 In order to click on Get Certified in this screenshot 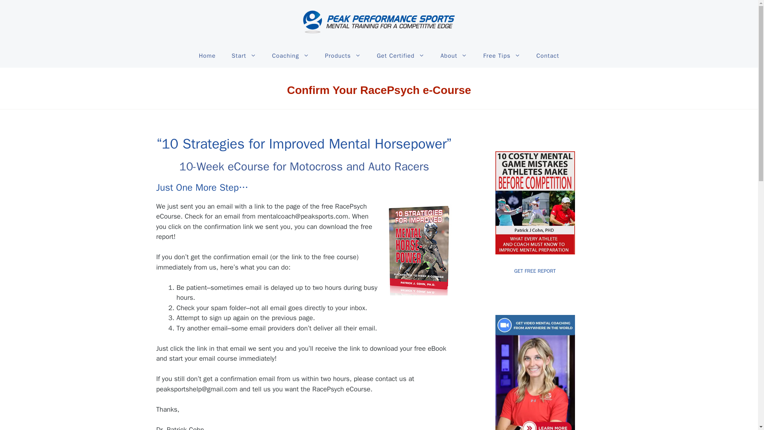, I will do `click(400, 56)`.